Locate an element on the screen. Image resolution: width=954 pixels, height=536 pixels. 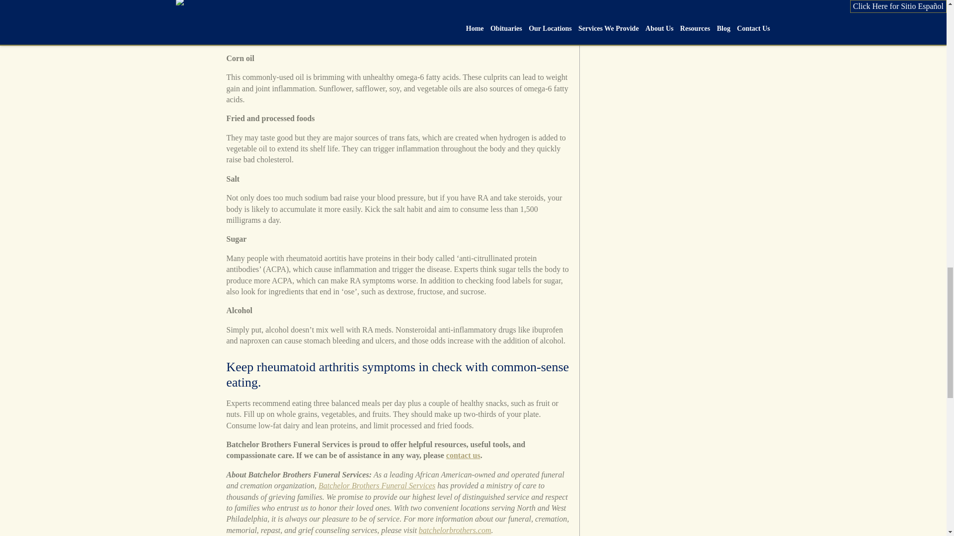
contact us is located at coordinates (463, 455).